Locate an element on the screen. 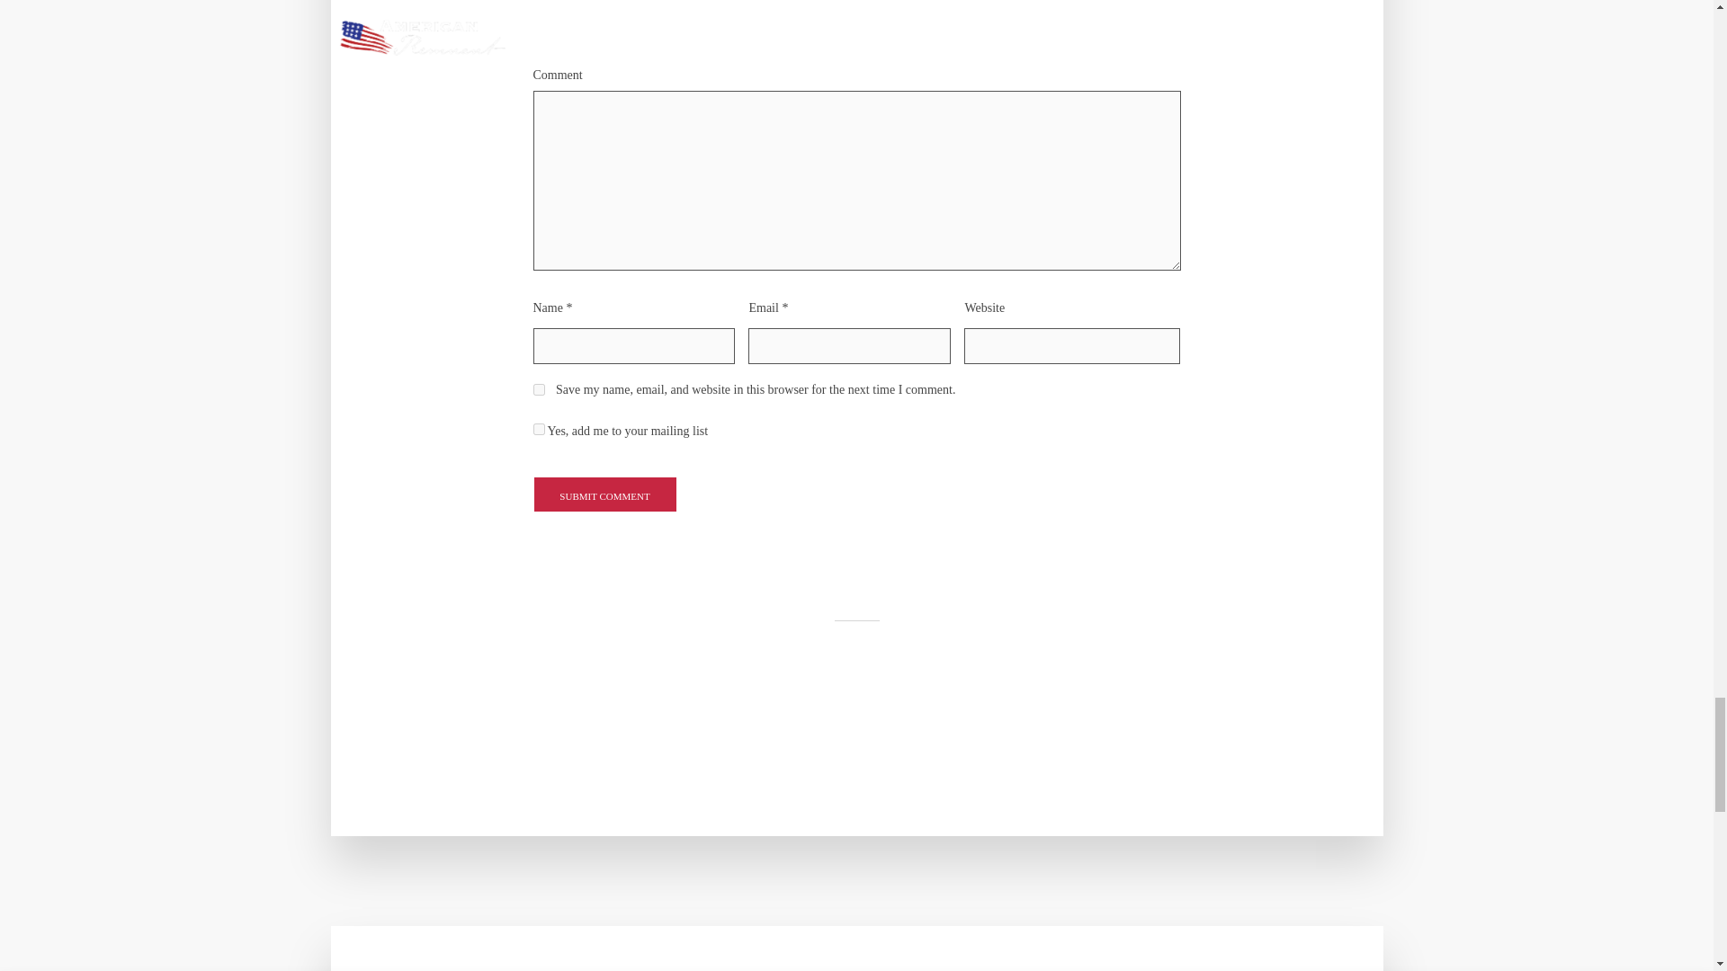 The width and height of the screenshot is (1727, 971). yes is located at coordinates (538, 388).